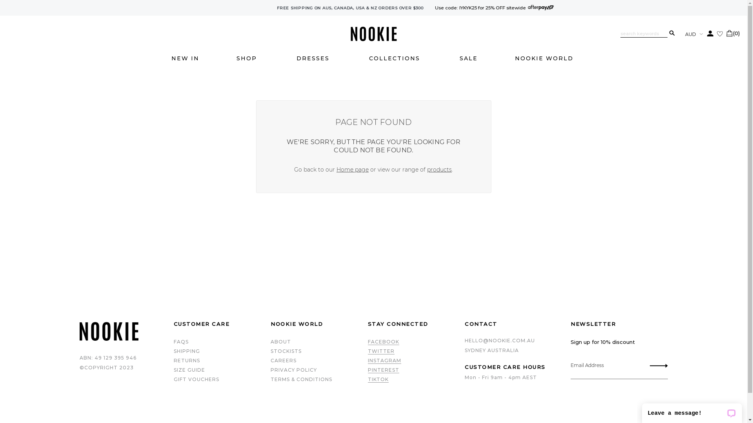 The height and width of the screenshot is (423, 753). Describe the element at coordinates (304, 379) in the screenshot. I see `TERMS & CONDITIONS` at that location.